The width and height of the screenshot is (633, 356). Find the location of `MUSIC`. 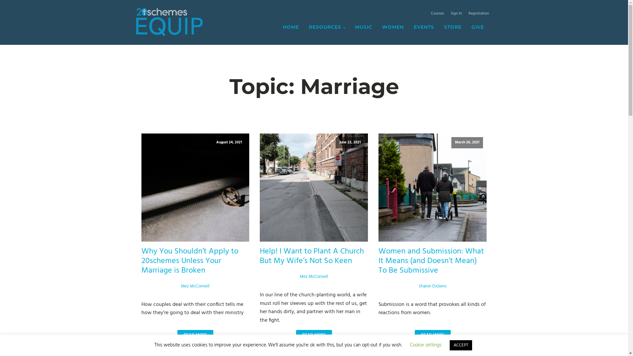

MUSIC is located at coordinates (363, 27).